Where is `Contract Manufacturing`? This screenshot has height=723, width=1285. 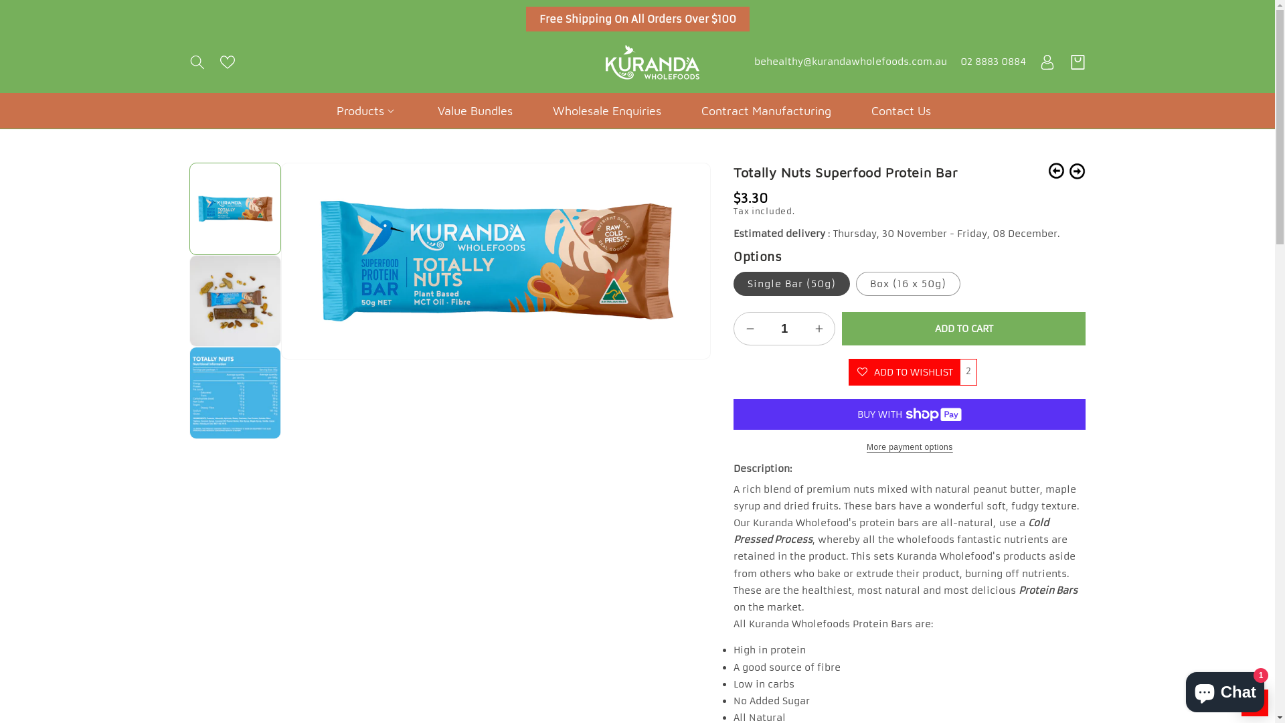 Contract Manufacturing is located at coordinates (766, 111).